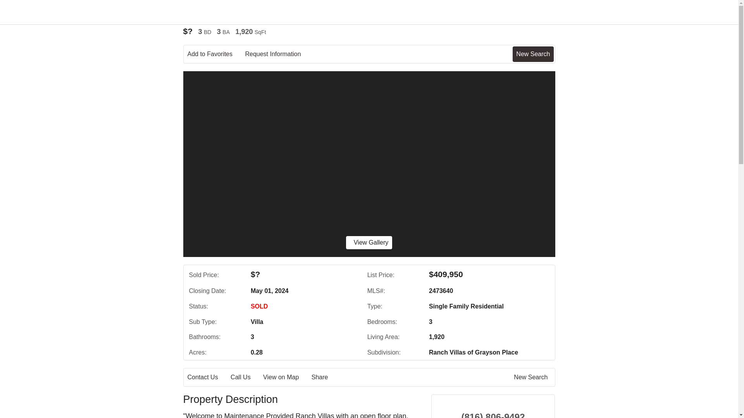 Image resolution: width=744 pixels, height=418 pixels. I want to click on View on Map, so click(286, 377).